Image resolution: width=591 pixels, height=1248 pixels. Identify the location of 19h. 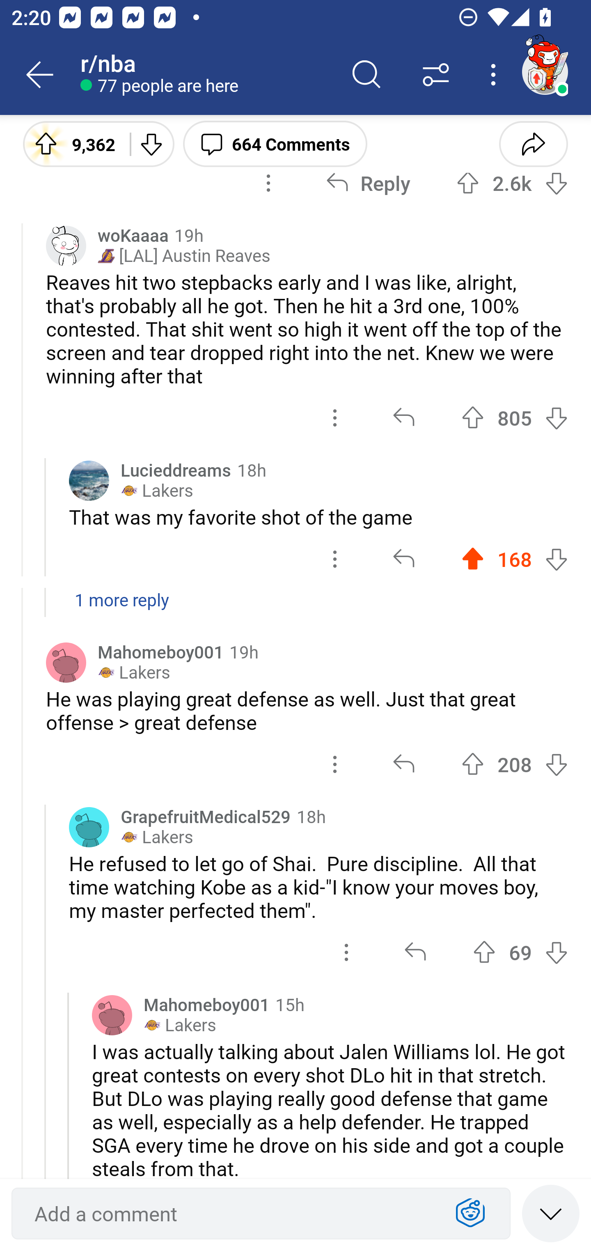
(189, 235).